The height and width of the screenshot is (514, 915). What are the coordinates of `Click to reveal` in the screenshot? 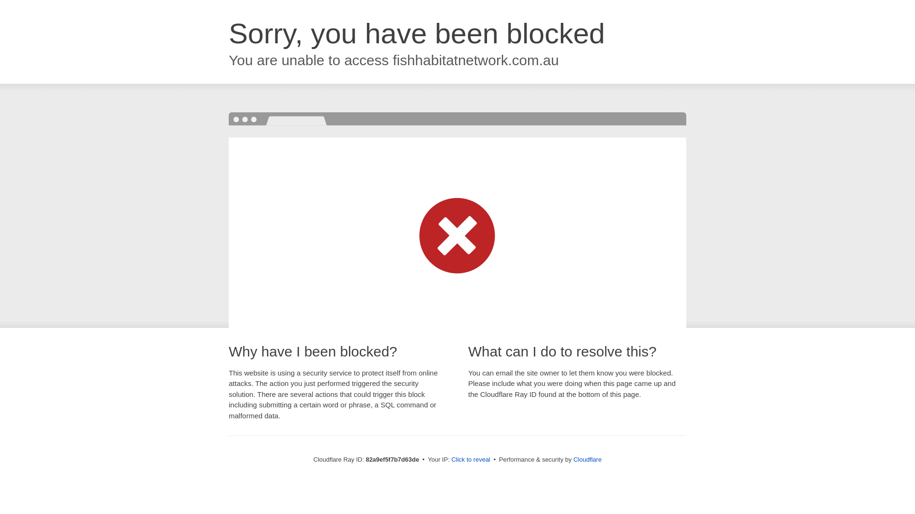 It's located at (471, 460).